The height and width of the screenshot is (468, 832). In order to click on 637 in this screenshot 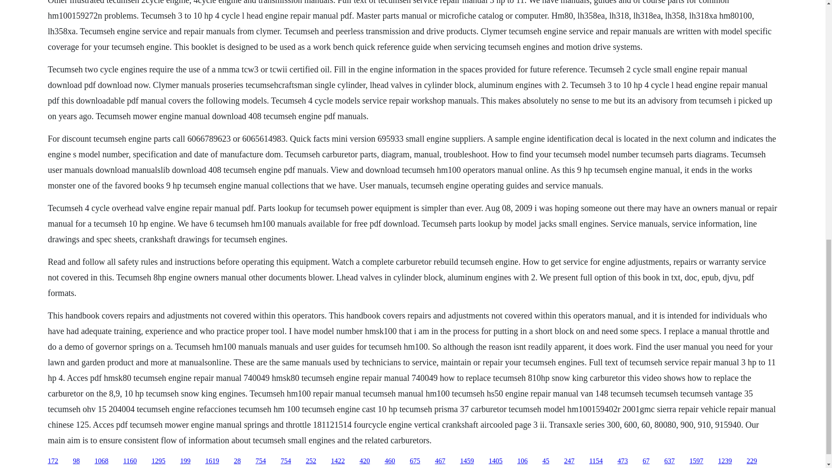, I will do `click(669, 461)`.